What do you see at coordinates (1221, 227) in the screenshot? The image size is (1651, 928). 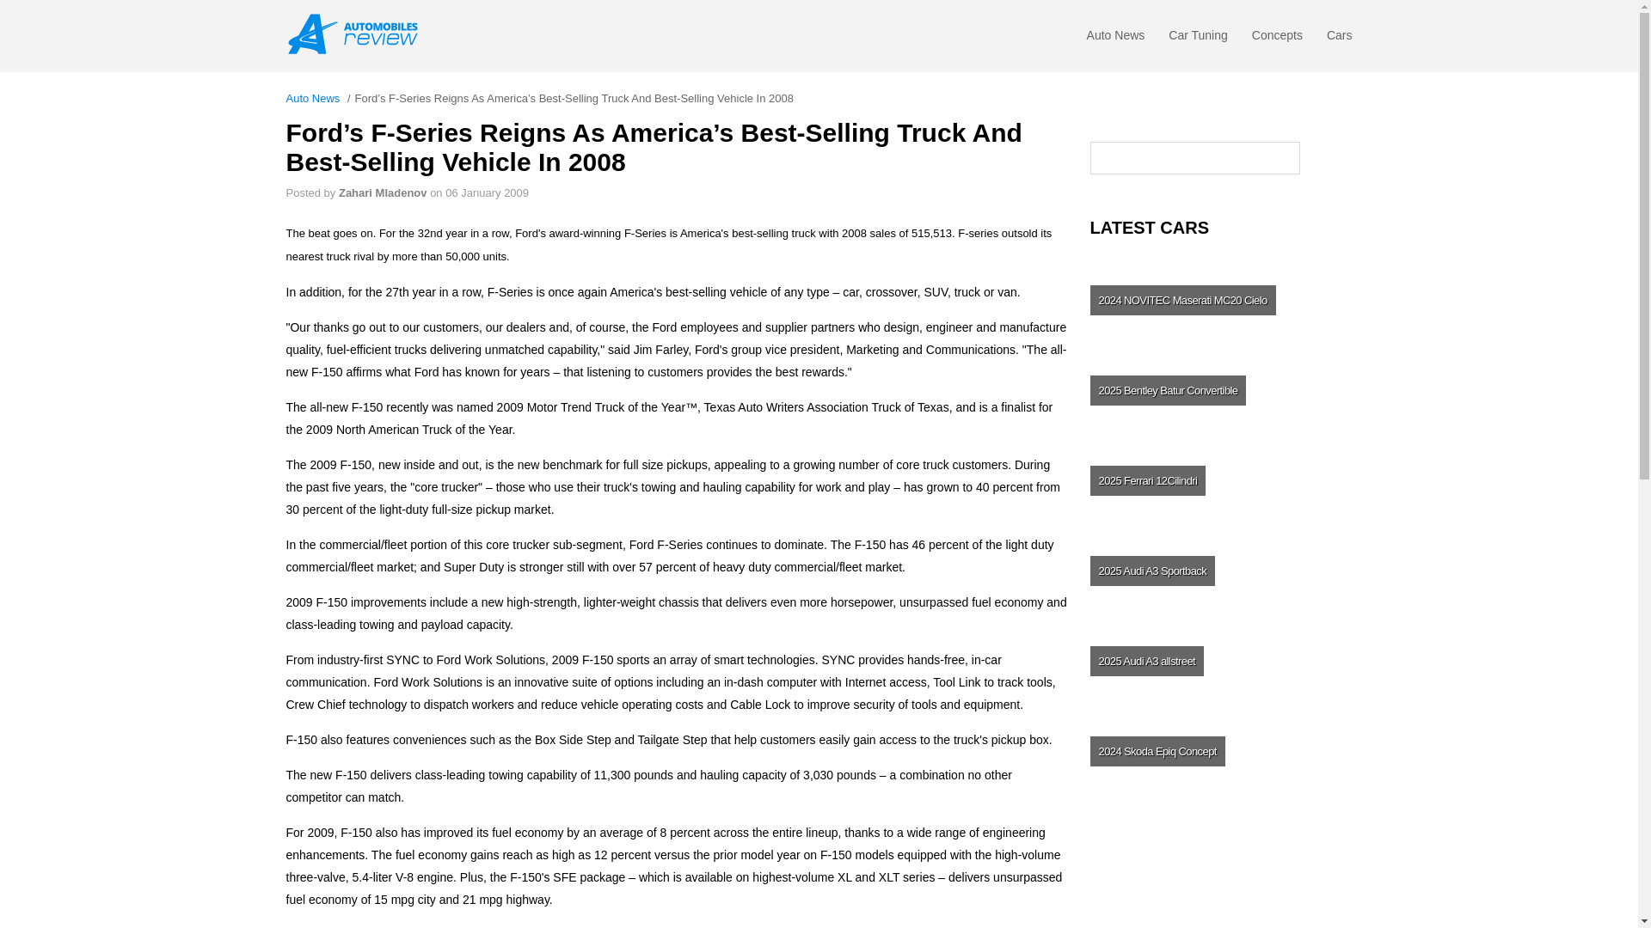 I see `LATEST CARS` at bounding box center [1221, 227].